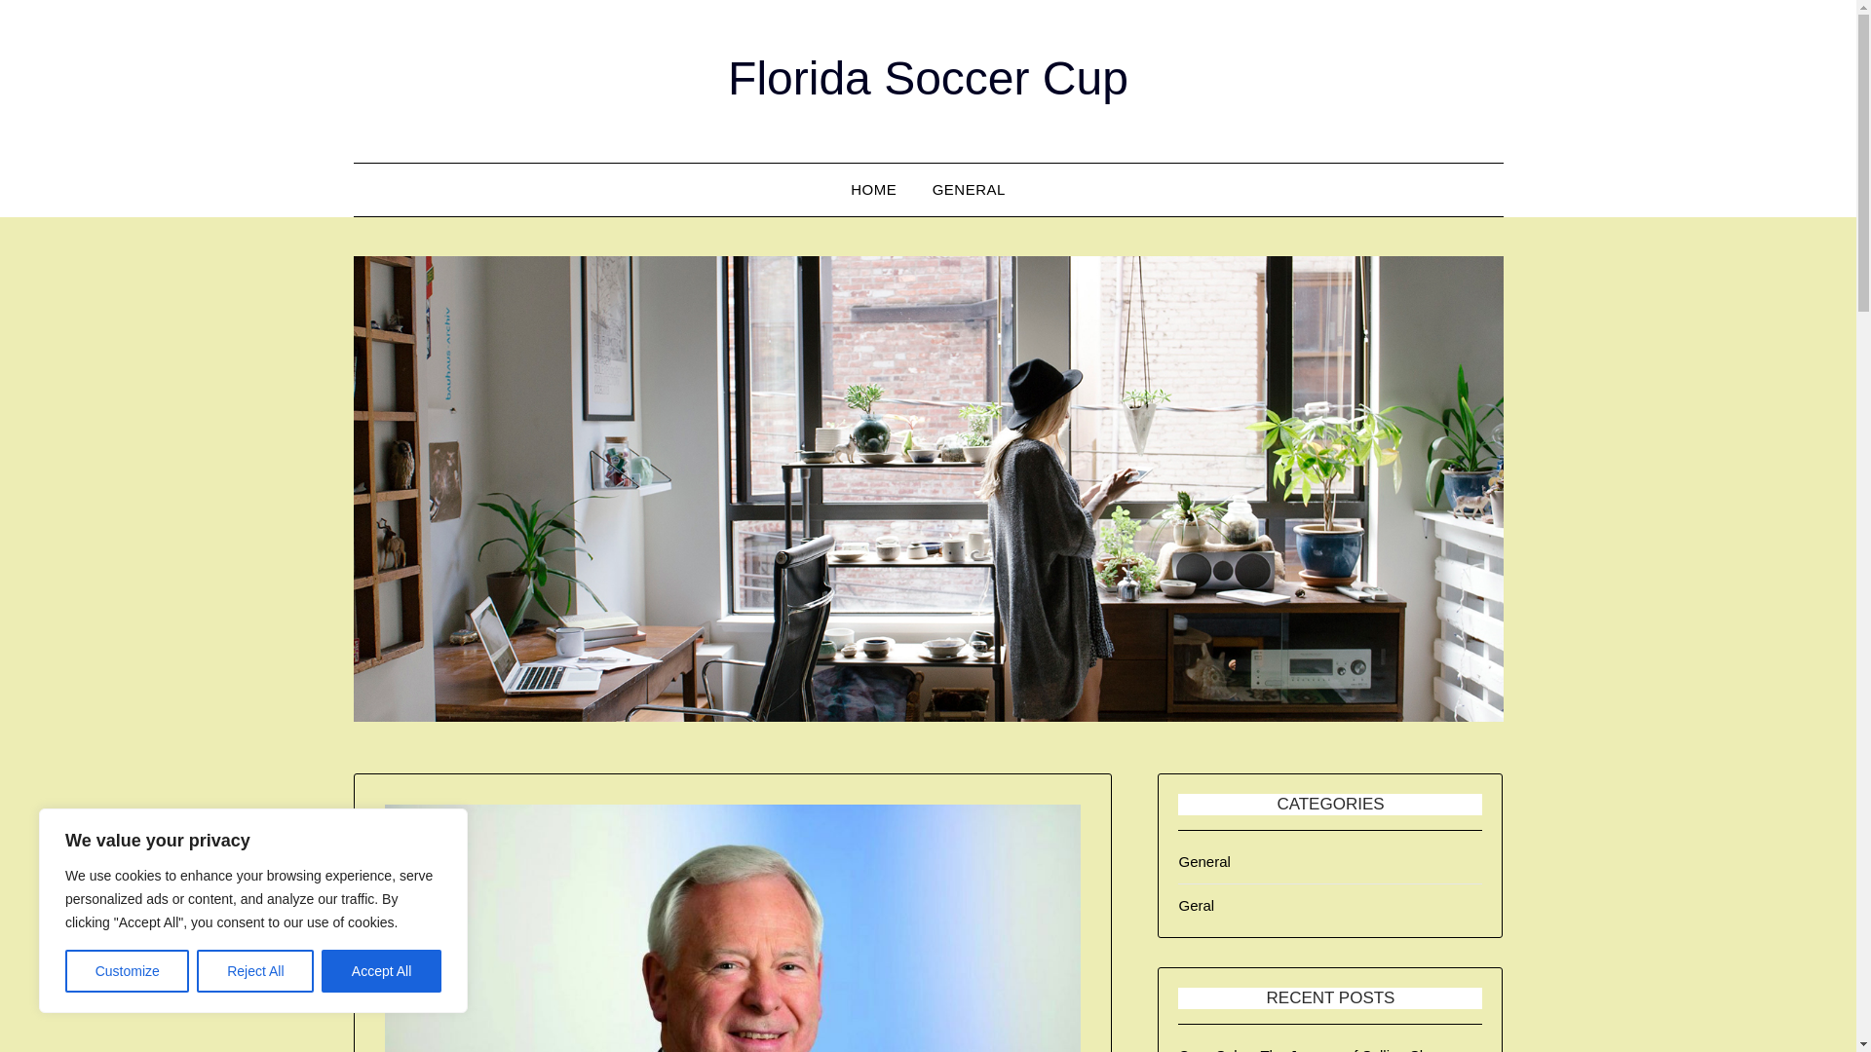  What do you see at coordinates (127, 971) in the screenshot?
I see `Customize` at bounding box center [127, 971].